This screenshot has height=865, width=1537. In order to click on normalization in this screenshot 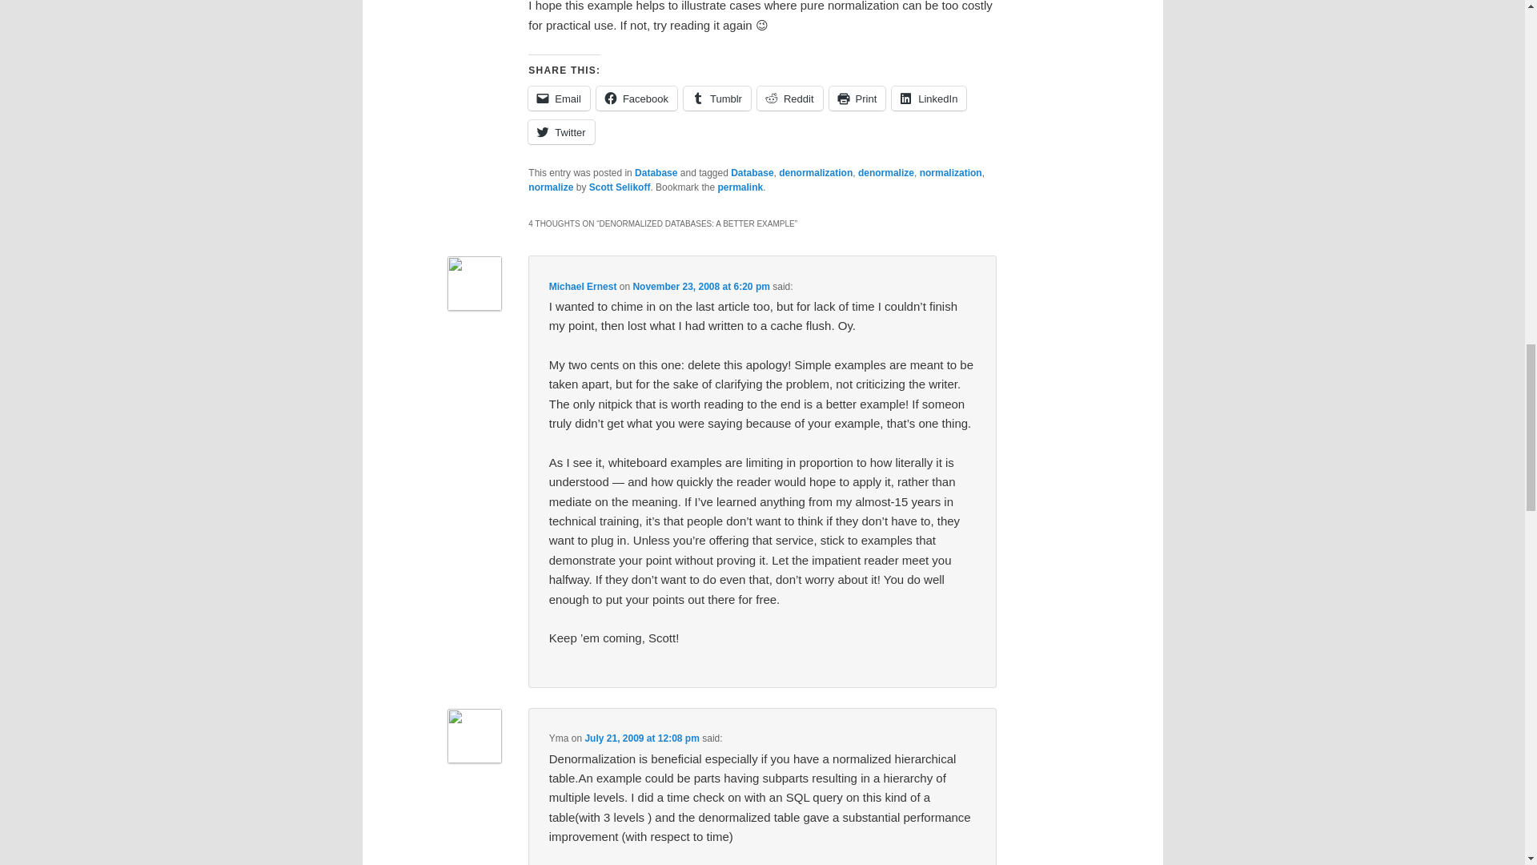, I will do `click(950, 173)`.